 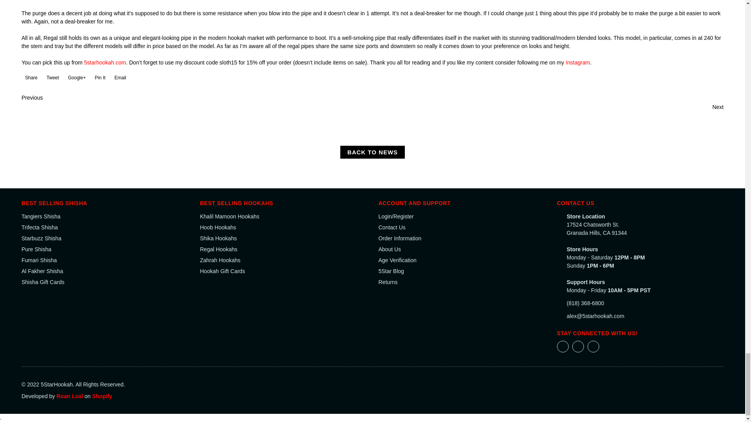 What do you see at coordinates (120, 80) in the screenshot?
I see `Share by Email` at bounding box center [120, 80].